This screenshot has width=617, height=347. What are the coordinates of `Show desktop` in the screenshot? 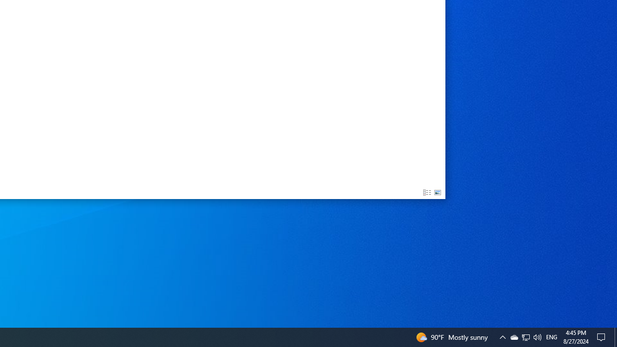 It's located at (551, 337).